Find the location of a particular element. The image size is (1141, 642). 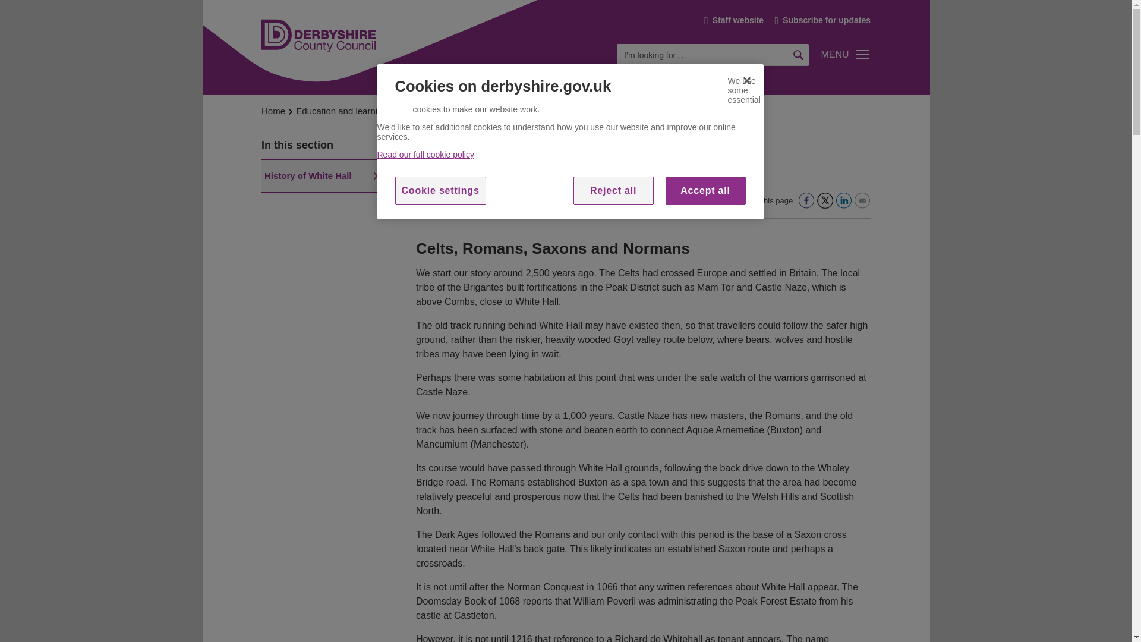

Go to Home from here is located at coordinates (273, 111).